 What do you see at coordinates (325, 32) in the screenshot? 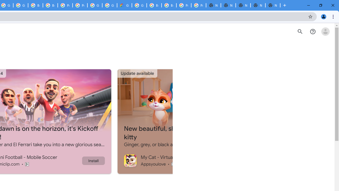
I see `Open account menu` at bounding box center [325, 32].